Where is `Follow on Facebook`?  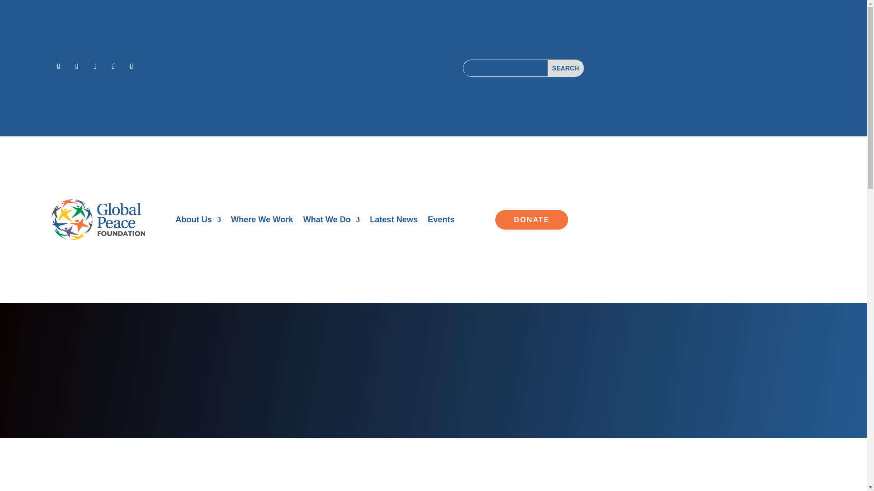 Follow on Facebook is located at coordinates (59, 66).